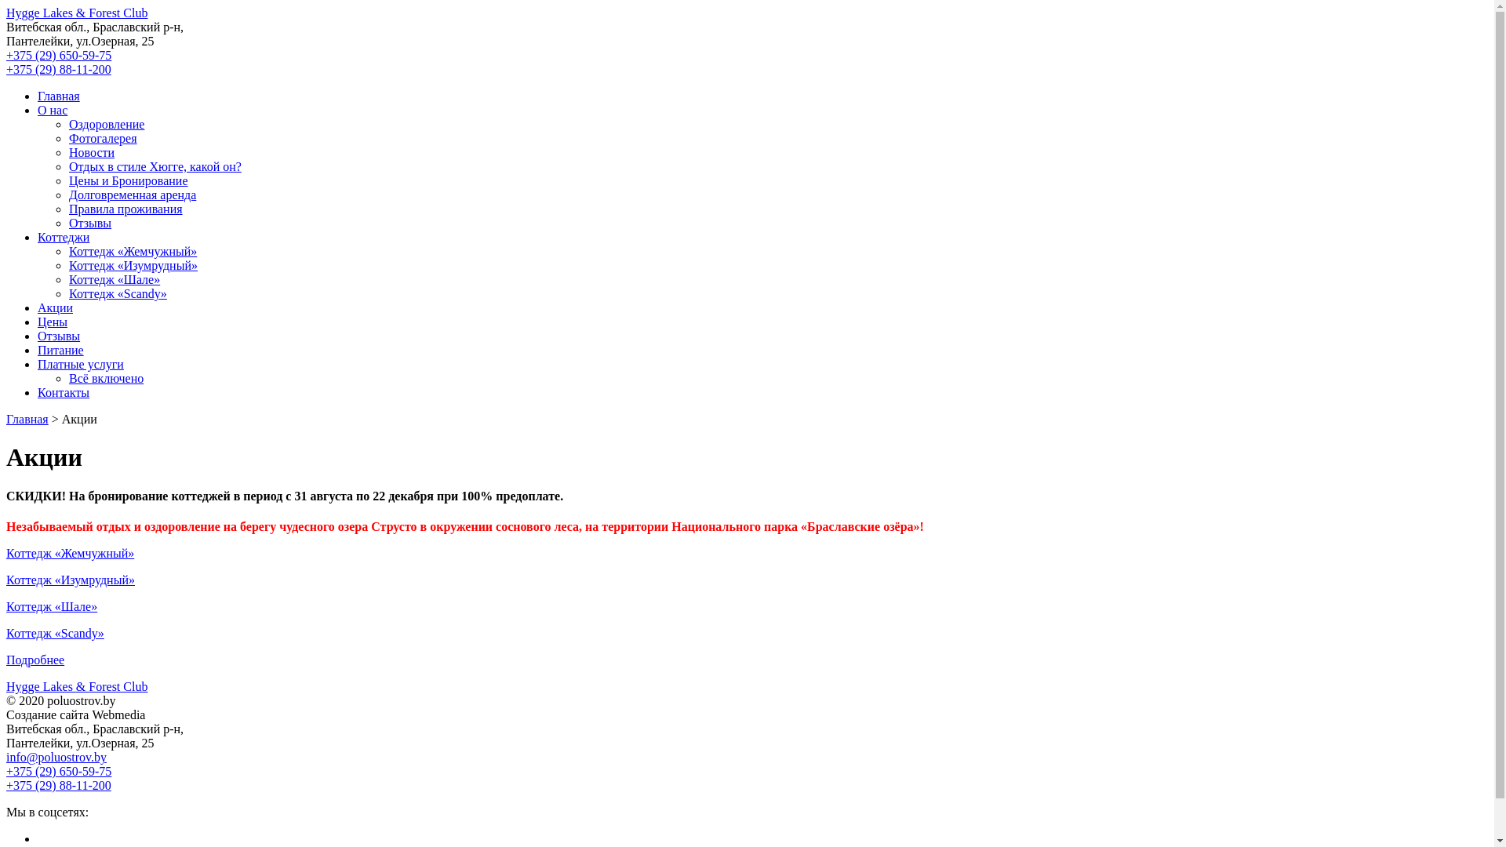 This screenshot has height=847, width=1506. I want to click on Hygge Lakes & Forest Club, so click(77, 687).